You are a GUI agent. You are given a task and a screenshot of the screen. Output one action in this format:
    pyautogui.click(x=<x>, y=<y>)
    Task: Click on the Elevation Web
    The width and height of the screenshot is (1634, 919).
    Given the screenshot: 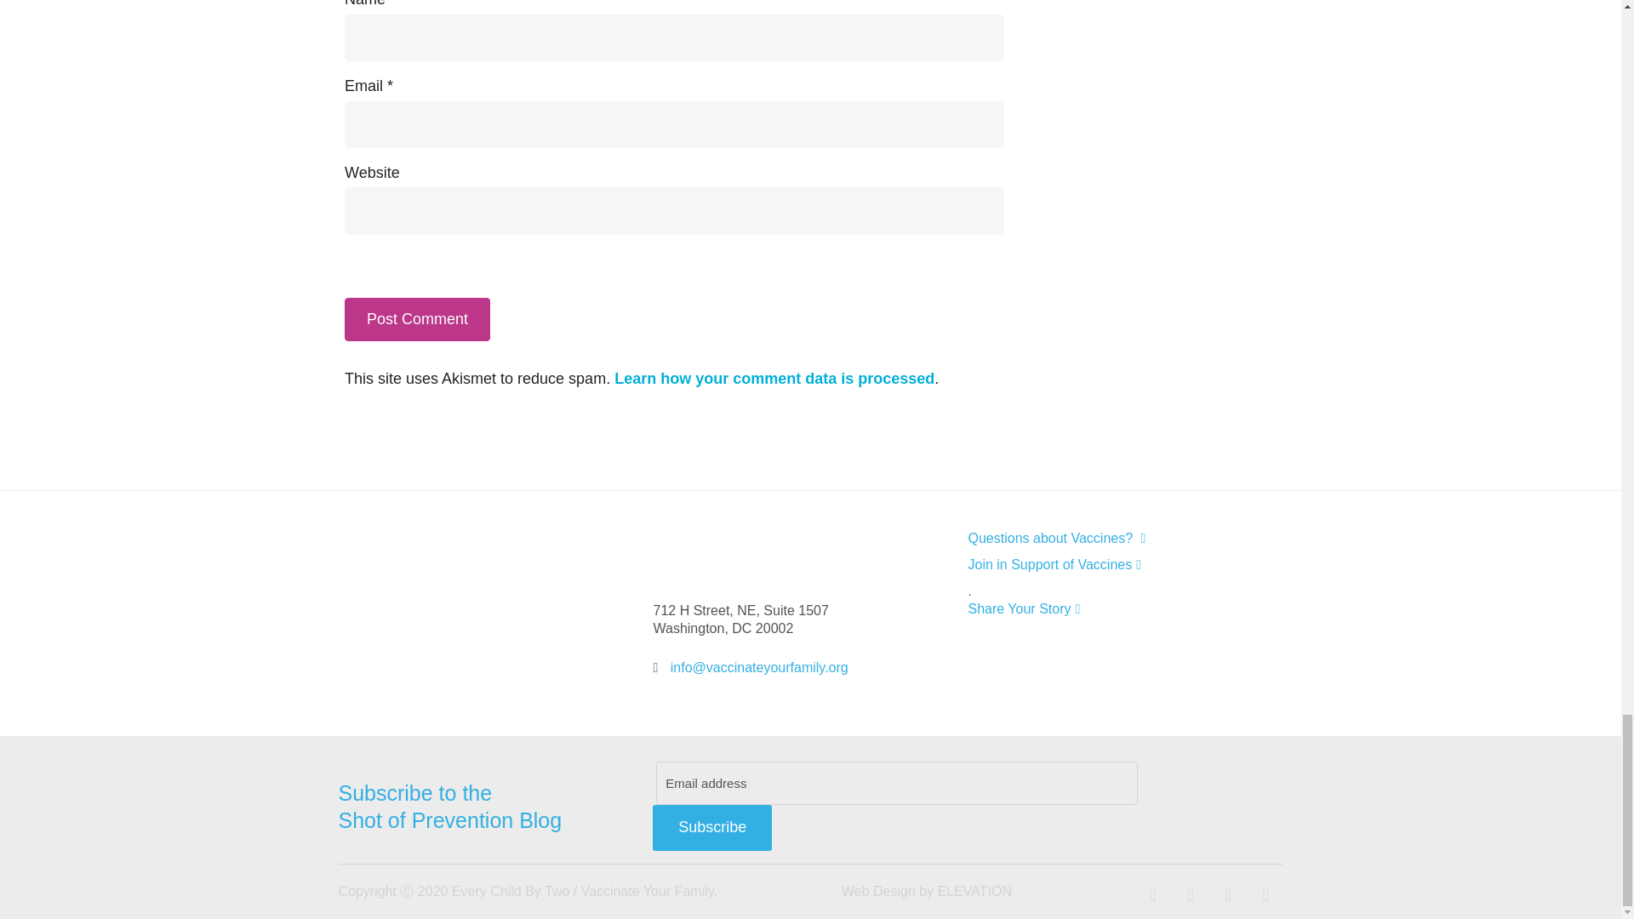 What is the action you would take?
    pyautogui.click(x=974, y=891)
    